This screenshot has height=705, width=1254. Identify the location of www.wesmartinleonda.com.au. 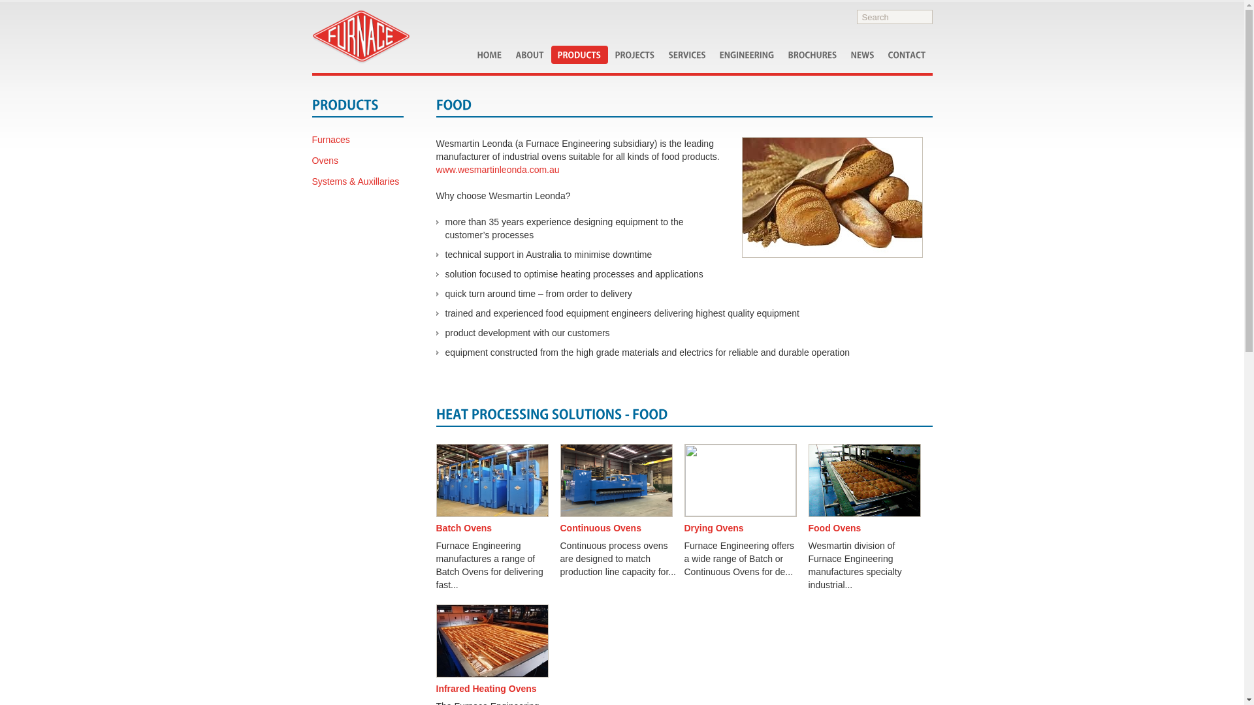
(498, 170).